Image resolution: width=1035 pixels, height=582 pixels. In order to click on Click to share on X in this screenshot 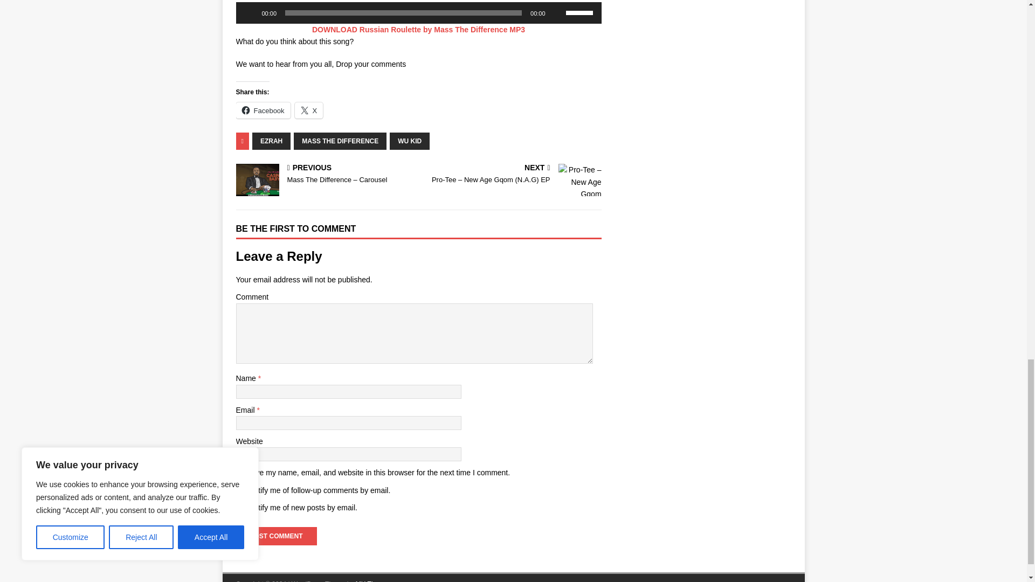, I will do `click(309, 110)`.